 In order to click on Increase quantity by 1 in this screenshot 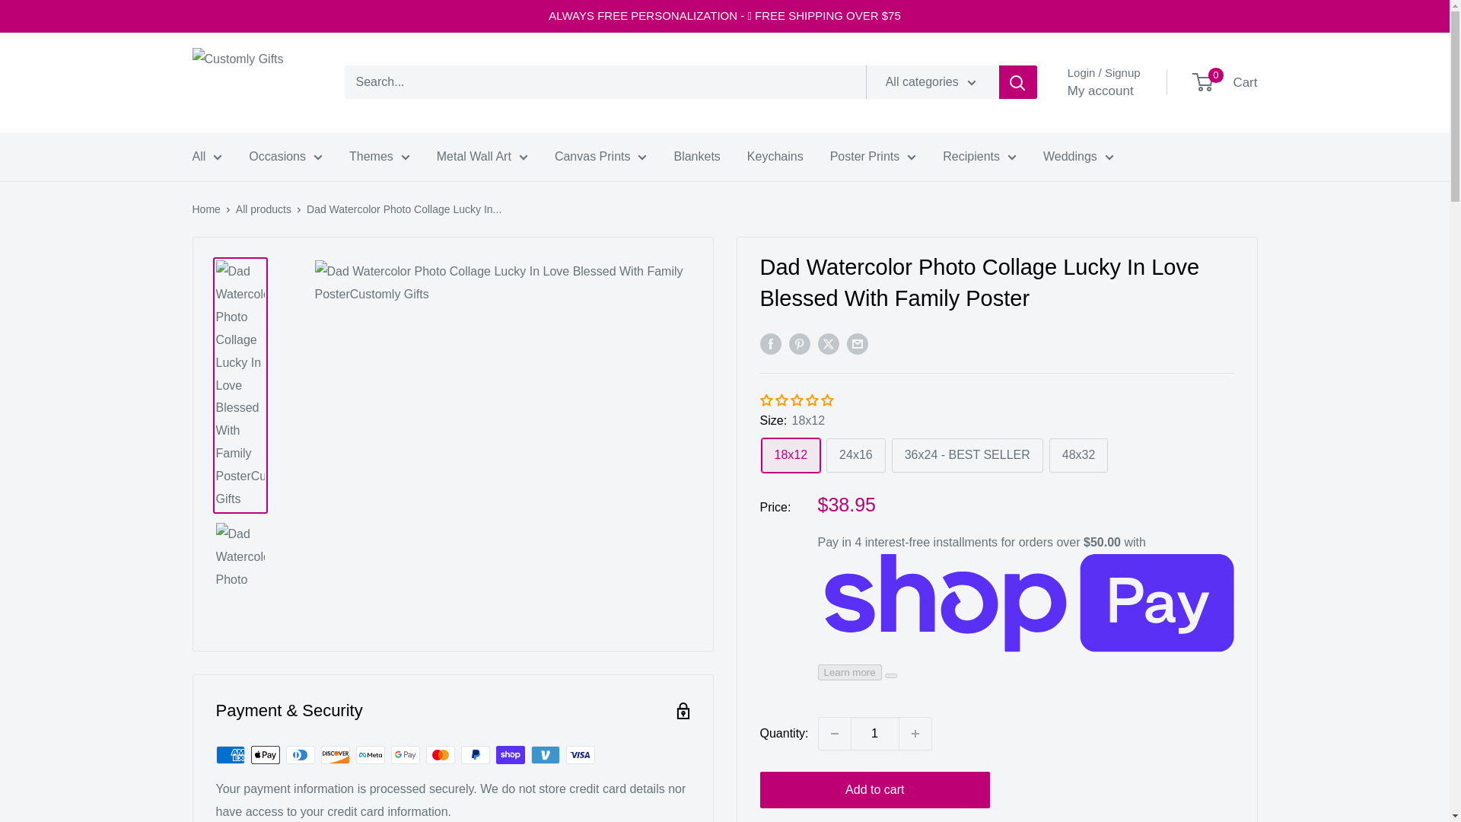, I will do `click(915, 733)`.